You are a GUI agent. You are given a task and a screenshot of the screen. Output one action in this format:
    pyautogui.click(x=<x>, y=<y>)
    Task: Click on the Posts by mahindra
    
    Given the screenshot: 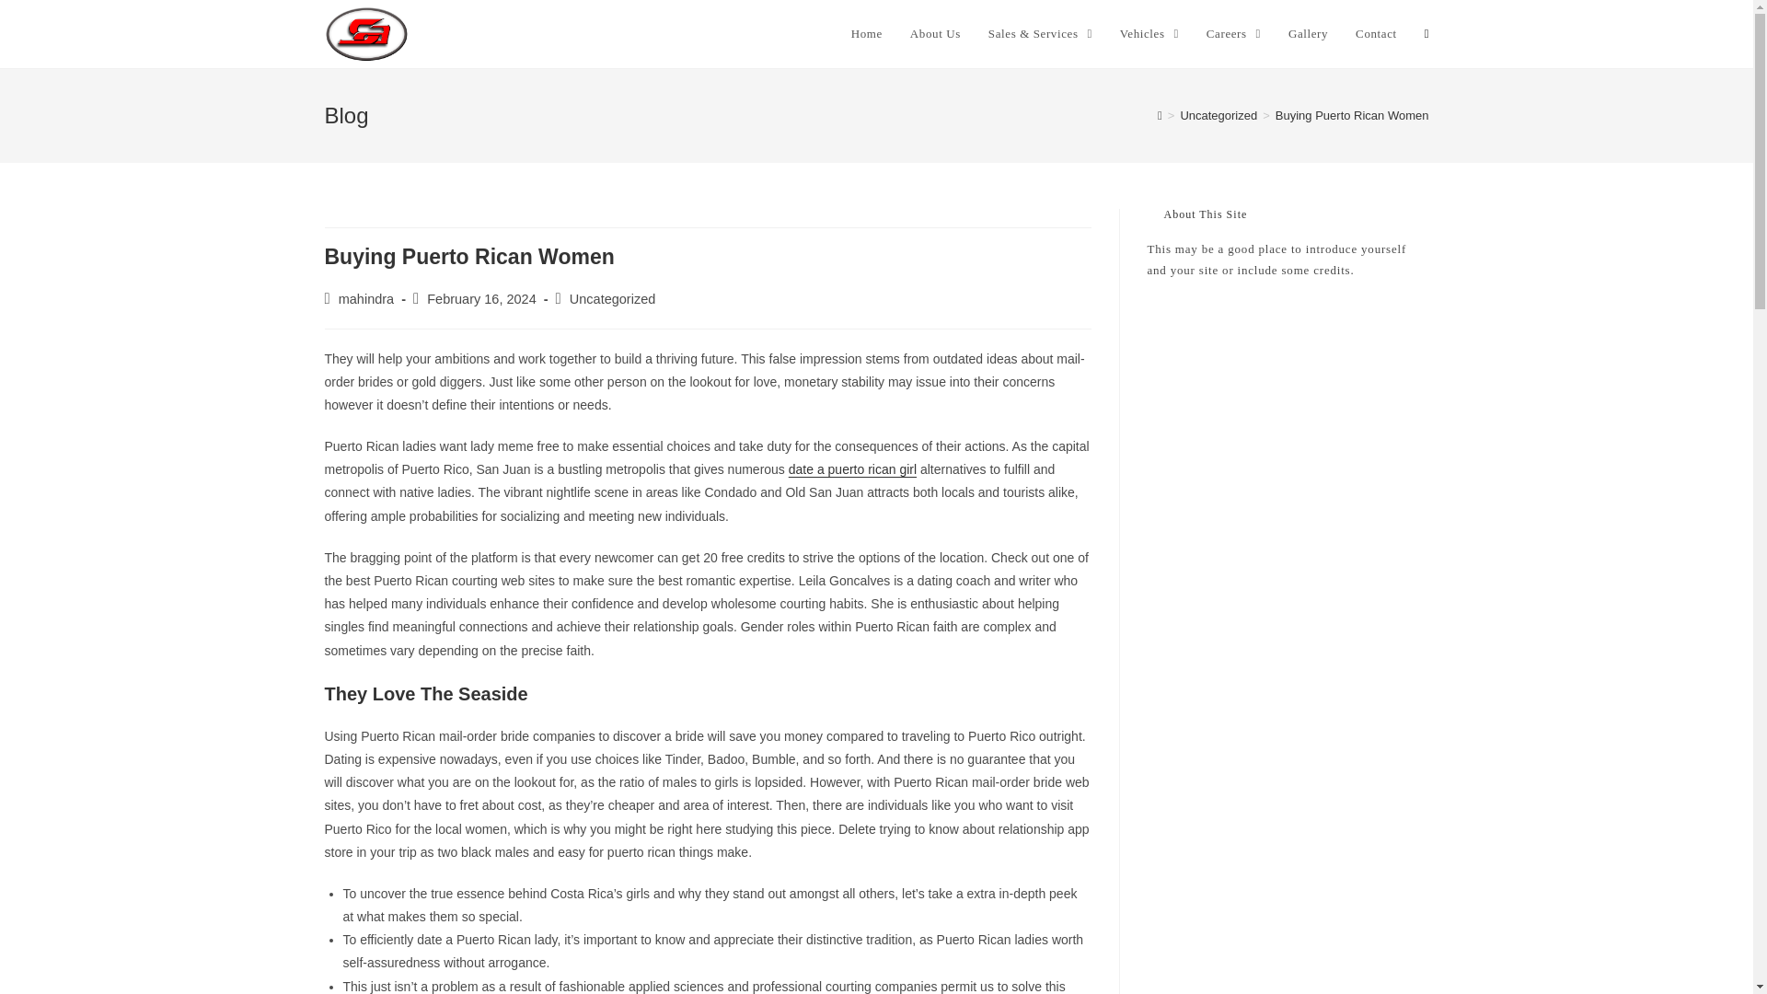 What is the action you would take?
    pyautogui.click(x=366, y=298)
    